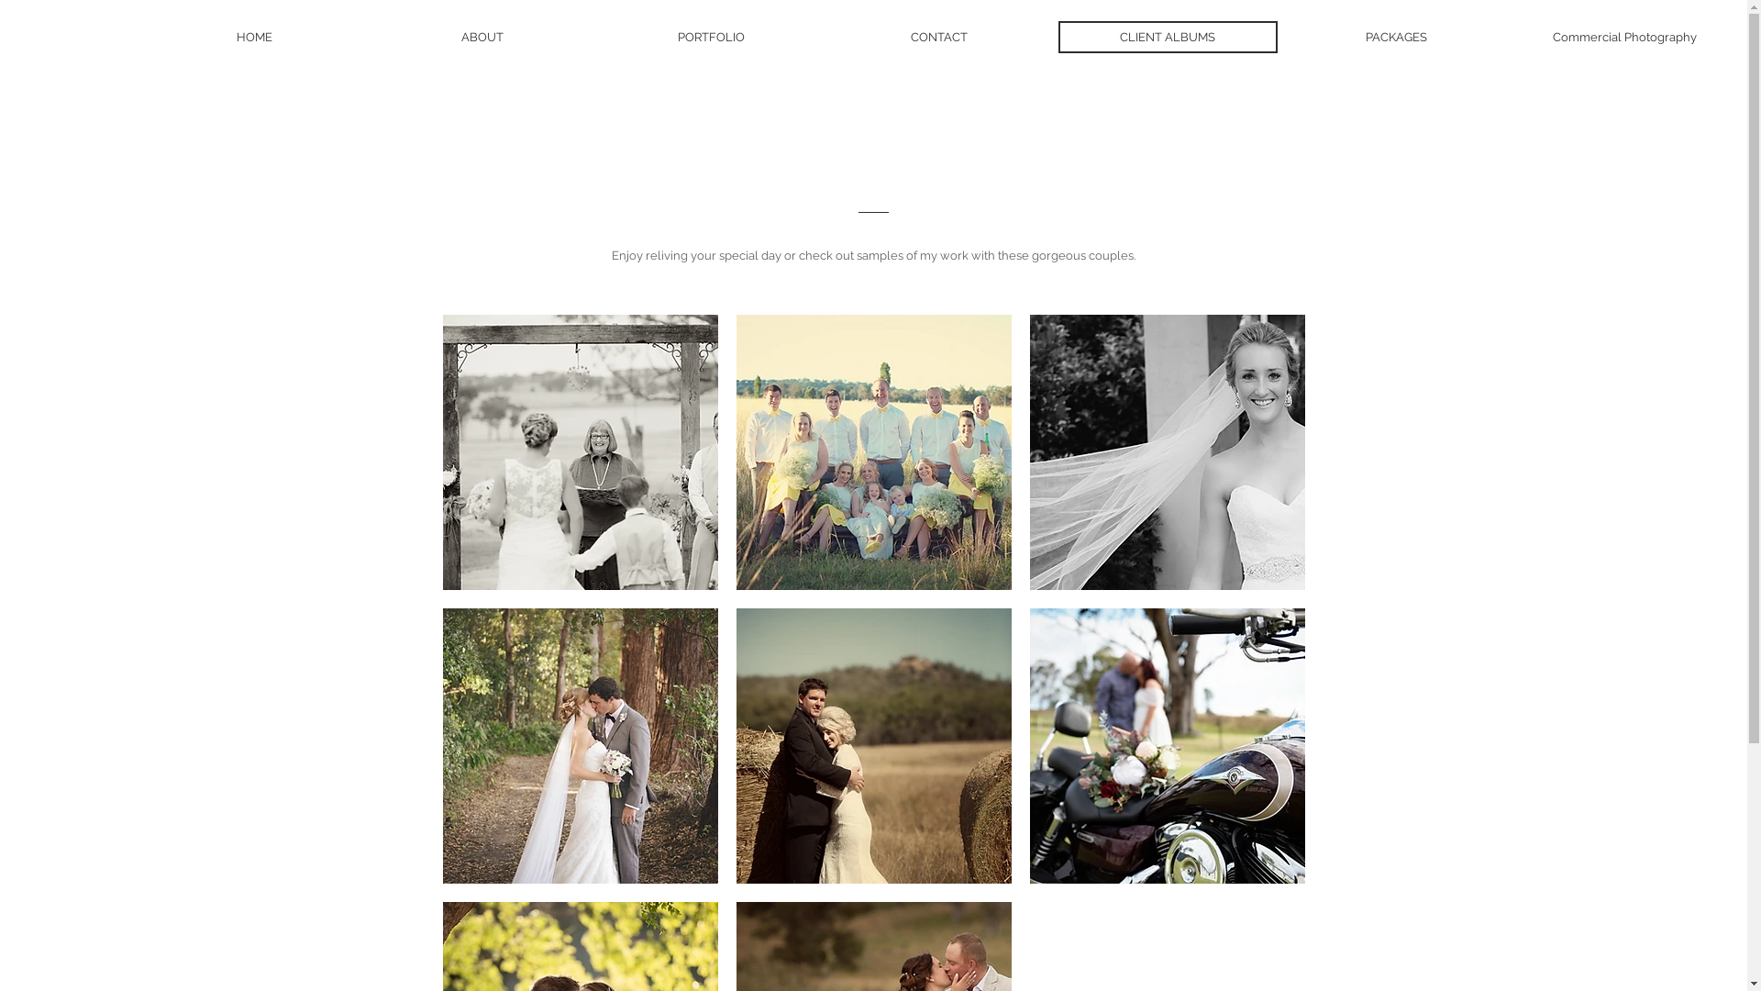 Image resolution: width=1761 pixels, height=991 pixels. Describe the element at coordinates (939, 37) in the screenshot. I see `CONTACT` at that location.